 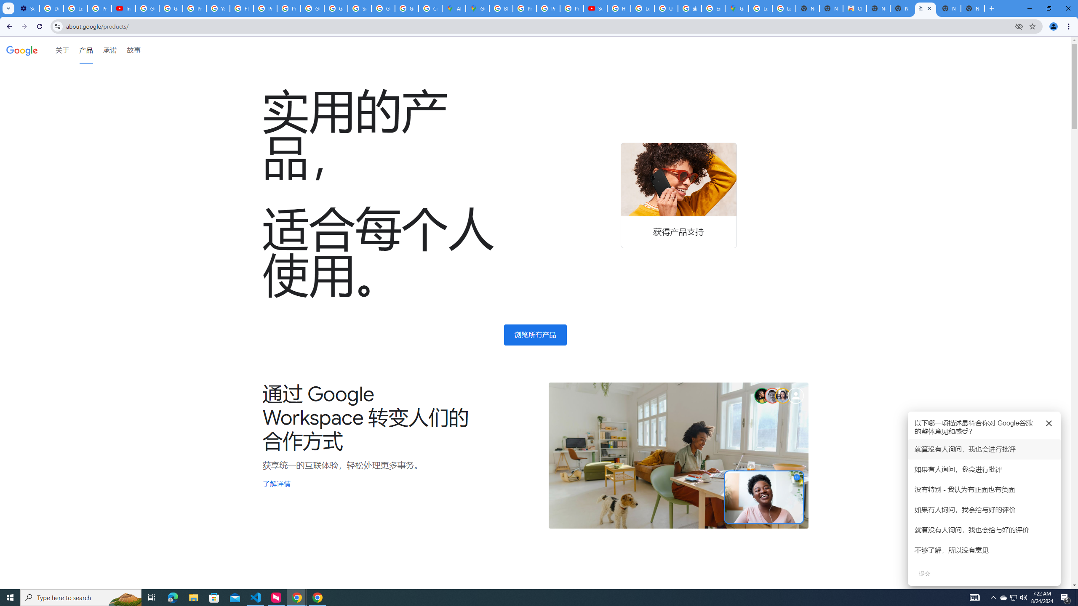 I want to click on Google Maps, so click(x=478, y=8).